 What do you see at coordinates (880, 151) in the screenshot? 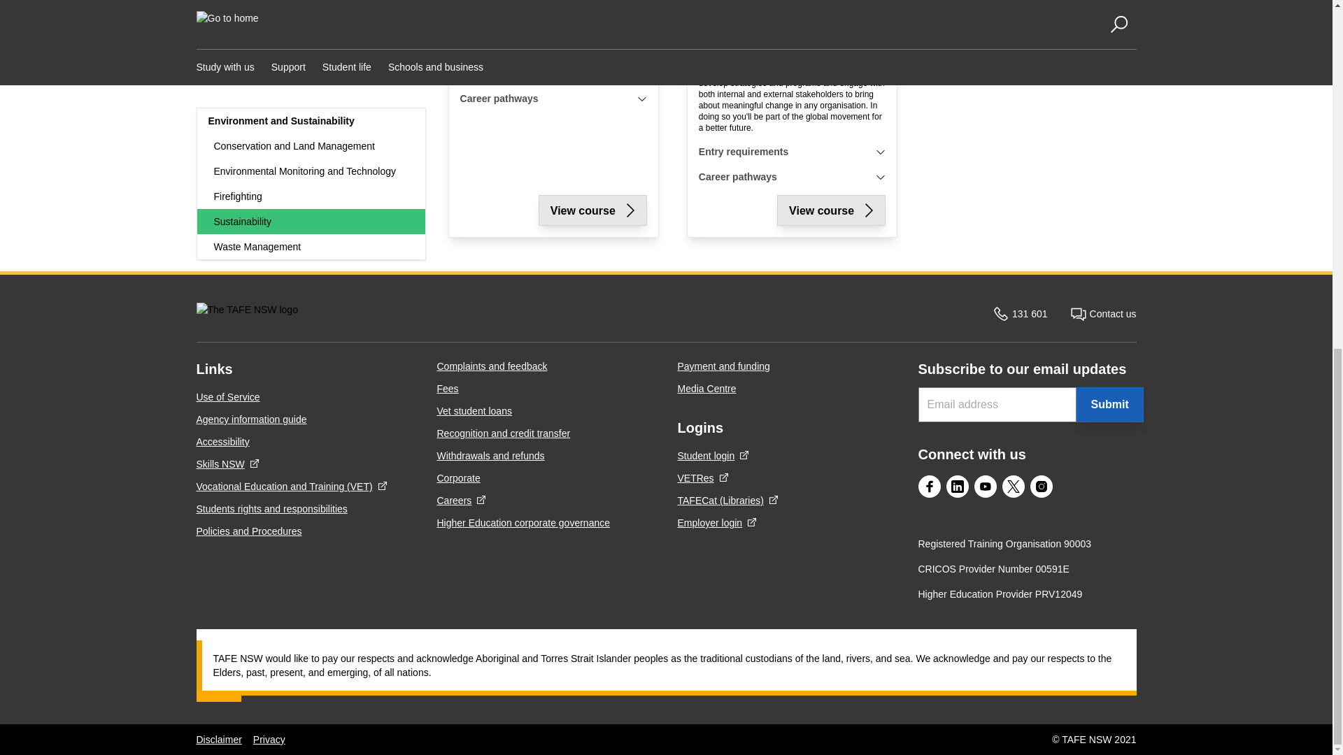
I see `show requirements` at bounding box center [880, 151].